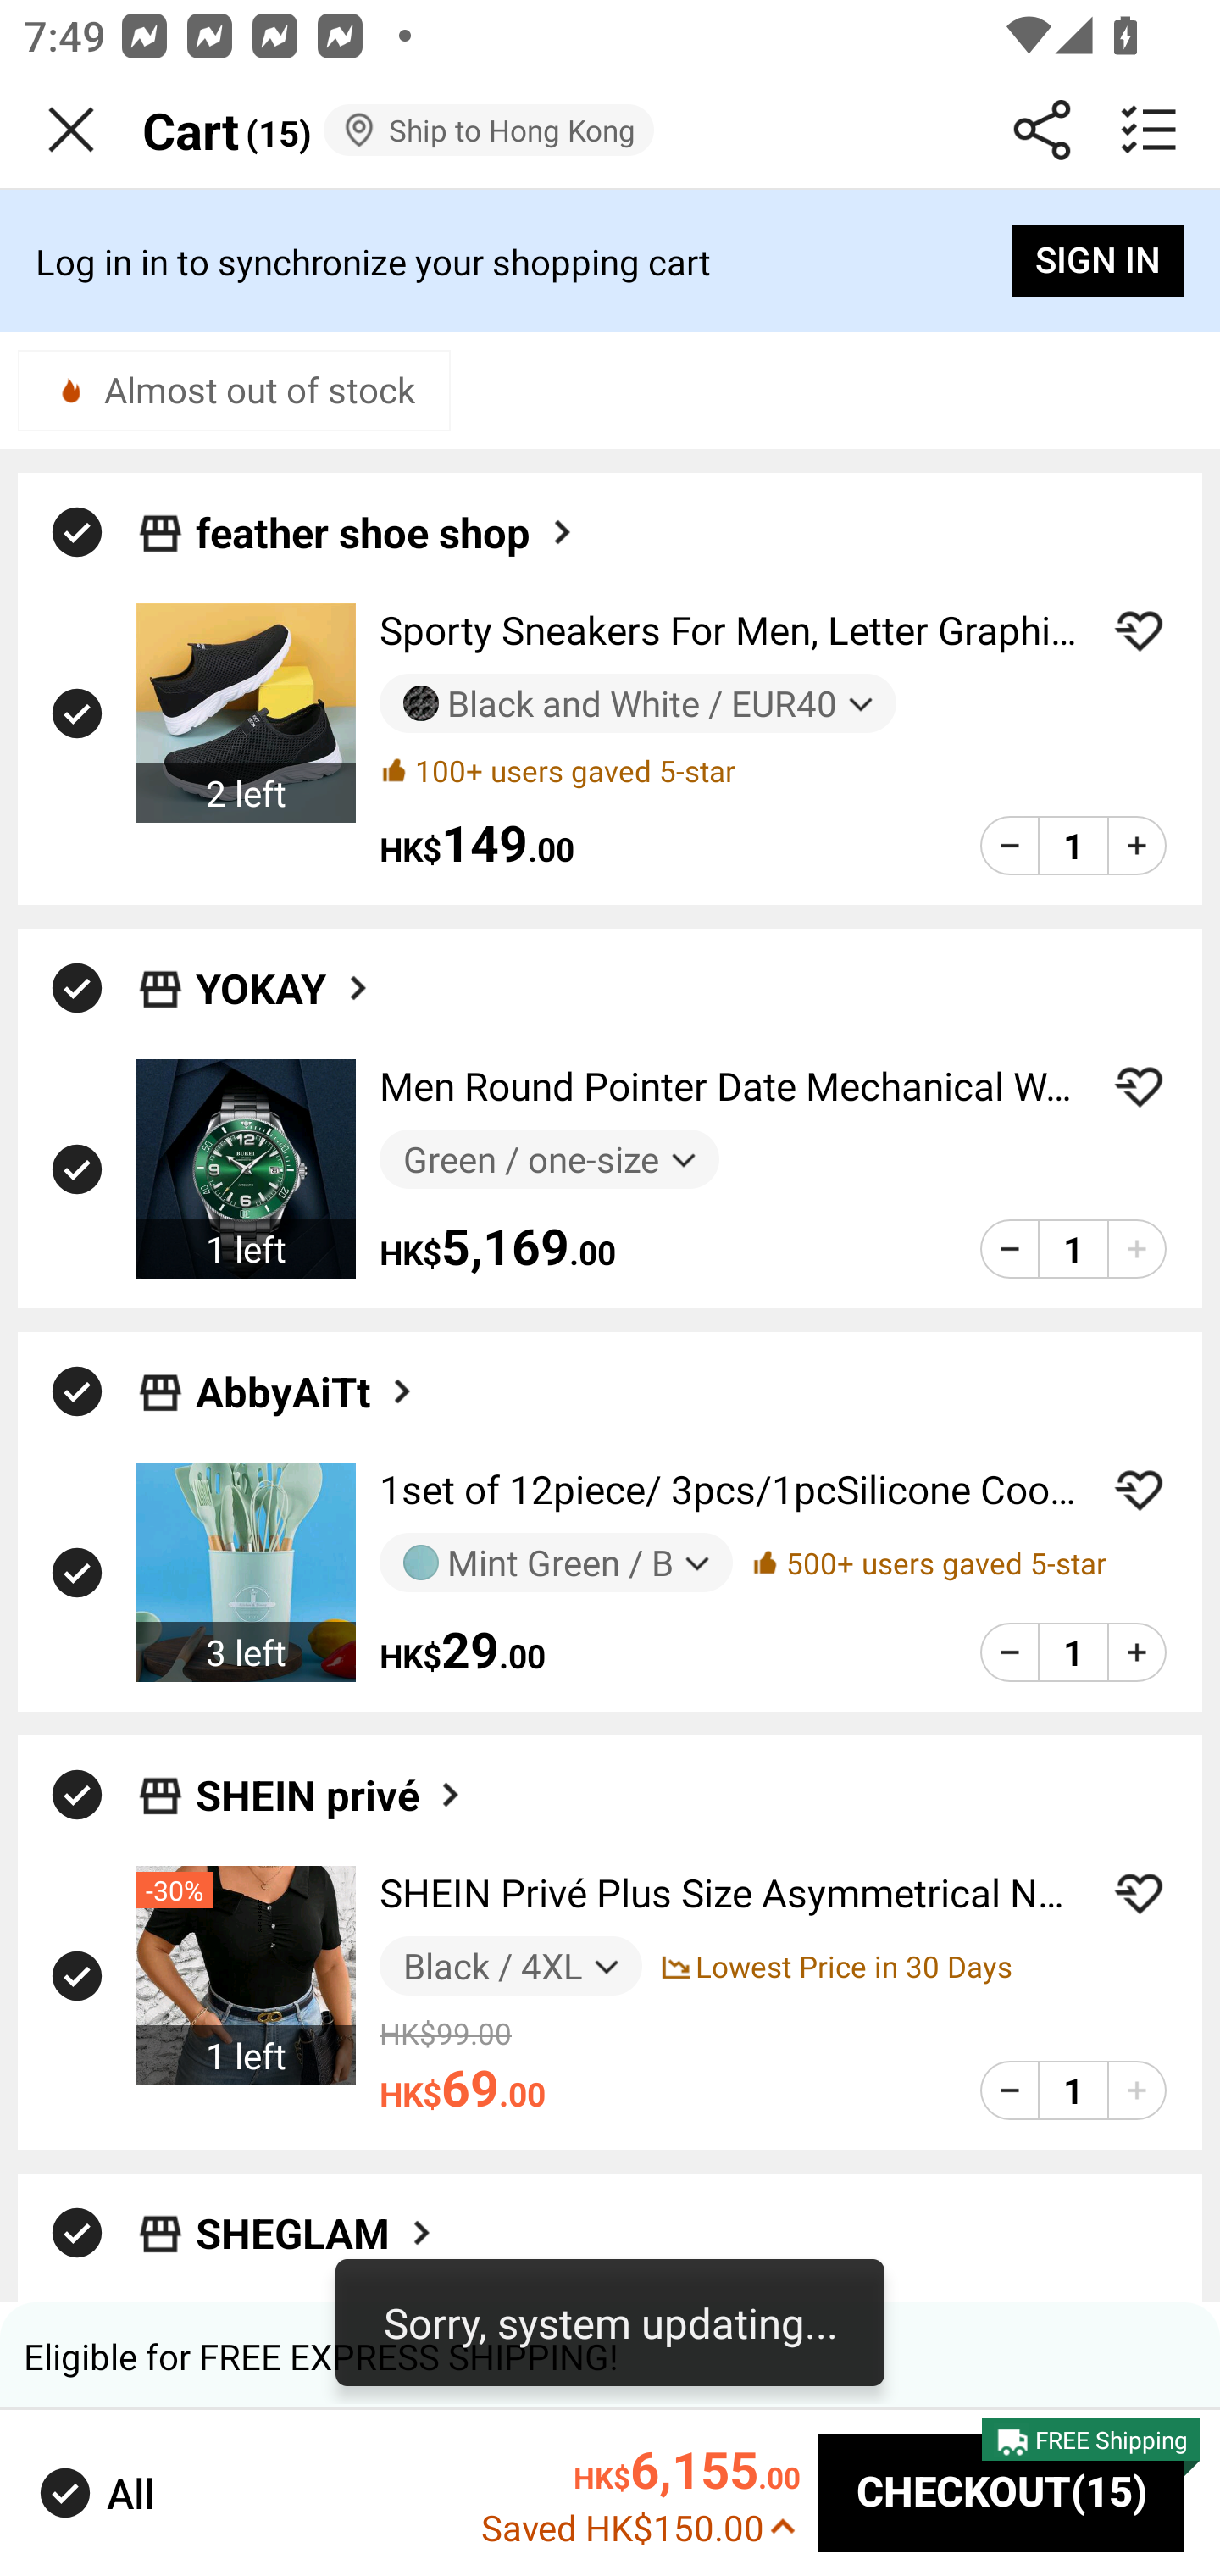 The image size is (1220, 2576). What do you see at coordinates (1137, 846) in the screenshot?
I see `product quantity add 1` at bounding box center [1137, 846].